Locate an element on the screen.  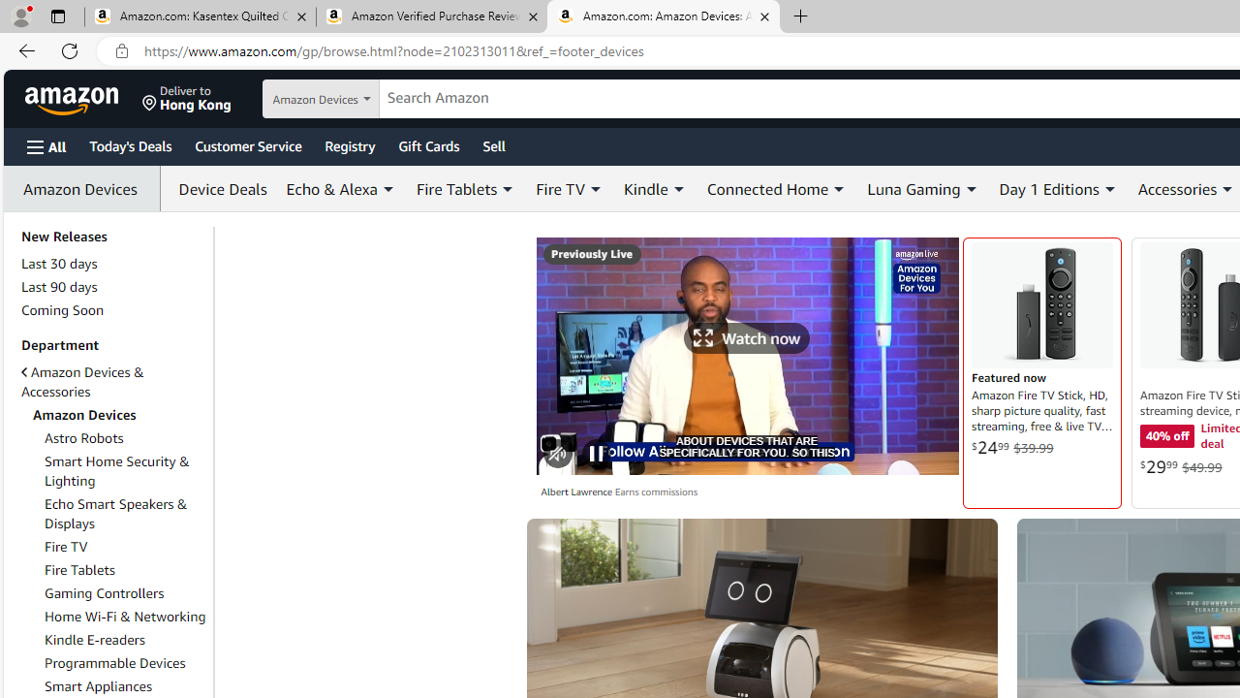
Amazon Devices & Accessories is located at coordinates (81, 382).